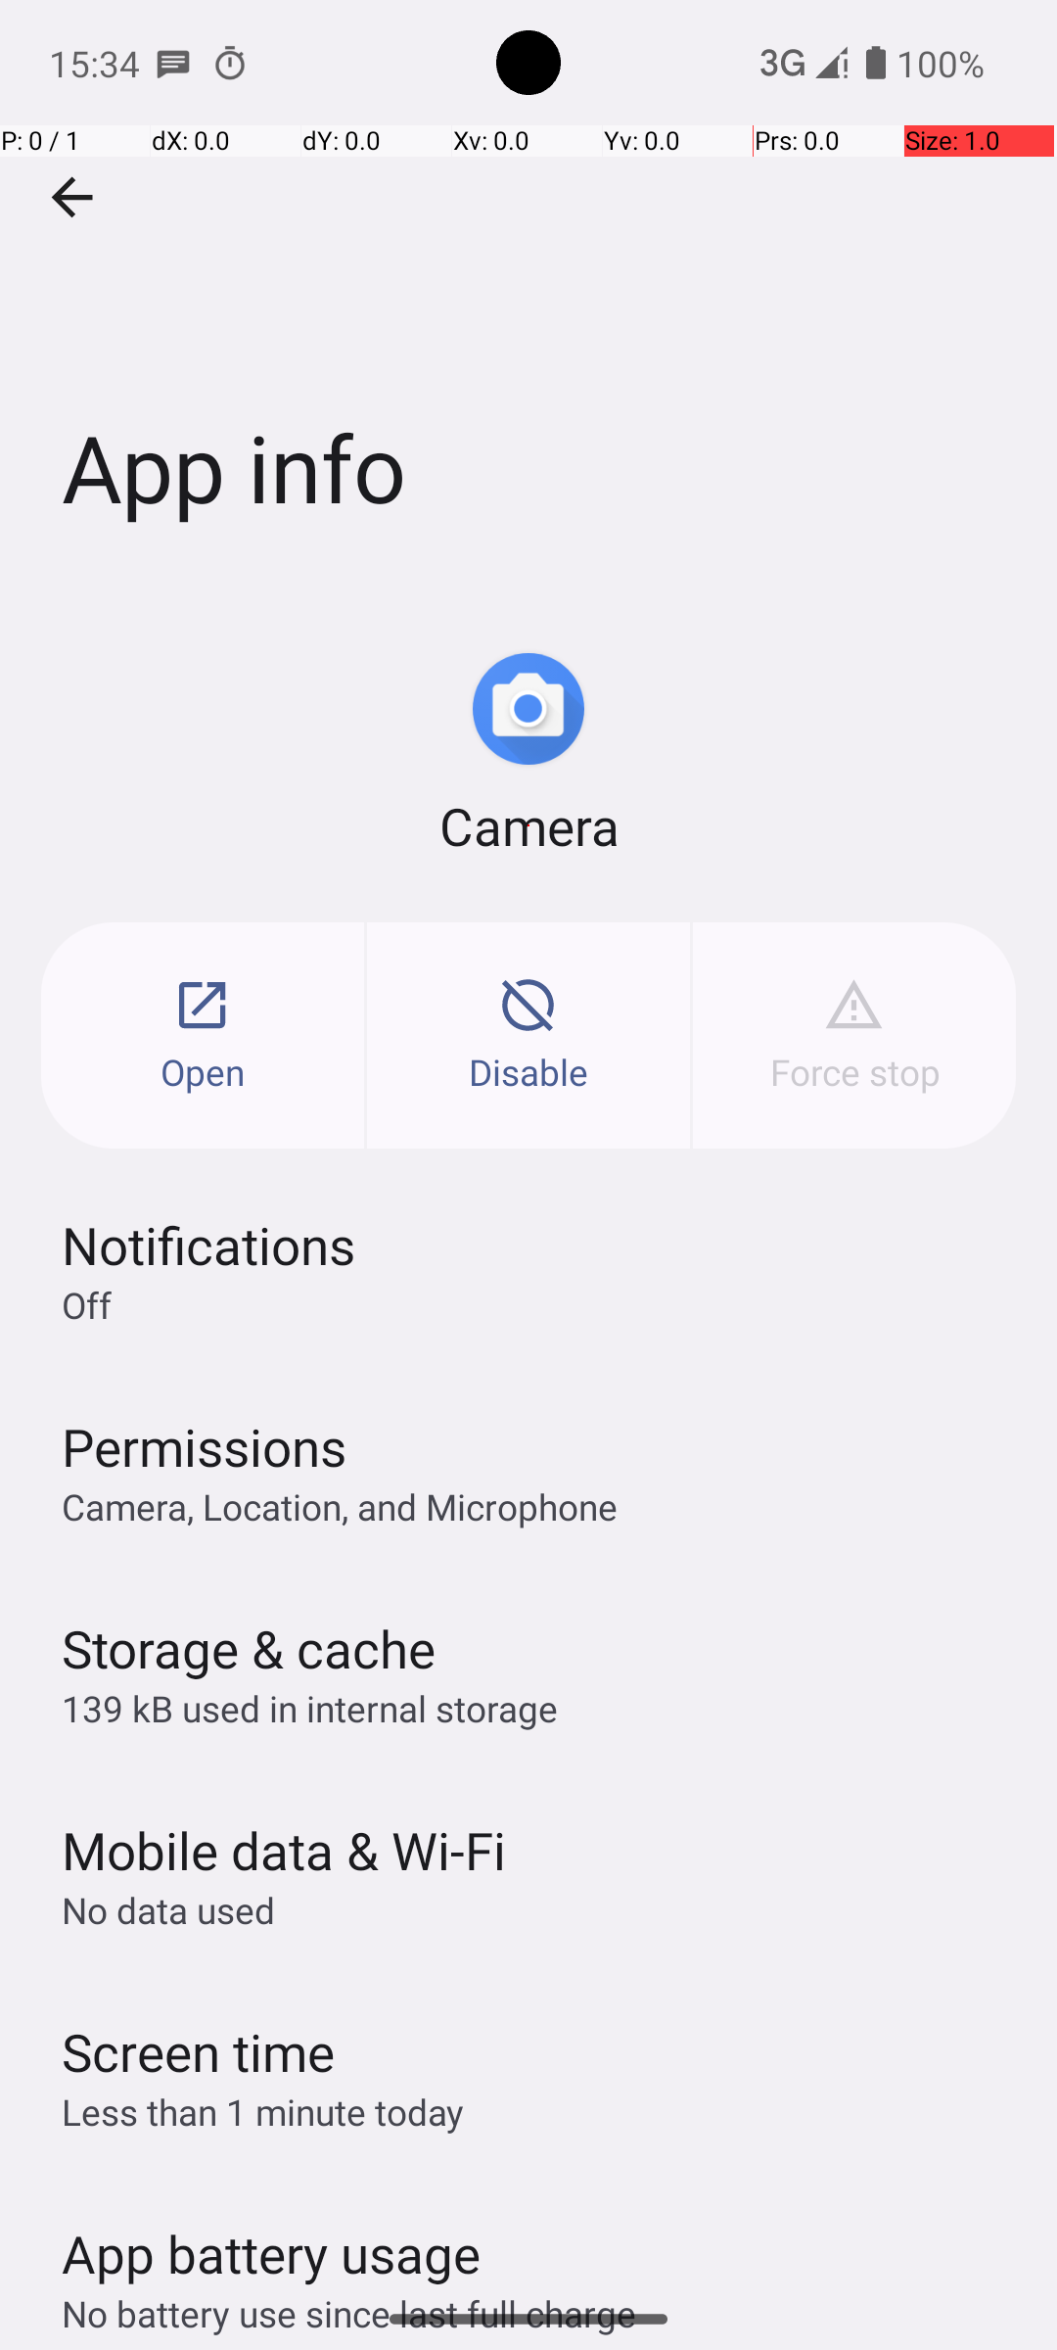 The width and height of the screenshot is (1057, 2350). What do you see at coordinates (309, 1708) in the screenshot?
I see `139 kB used in internal storage` at bounding box center [309, 1708].